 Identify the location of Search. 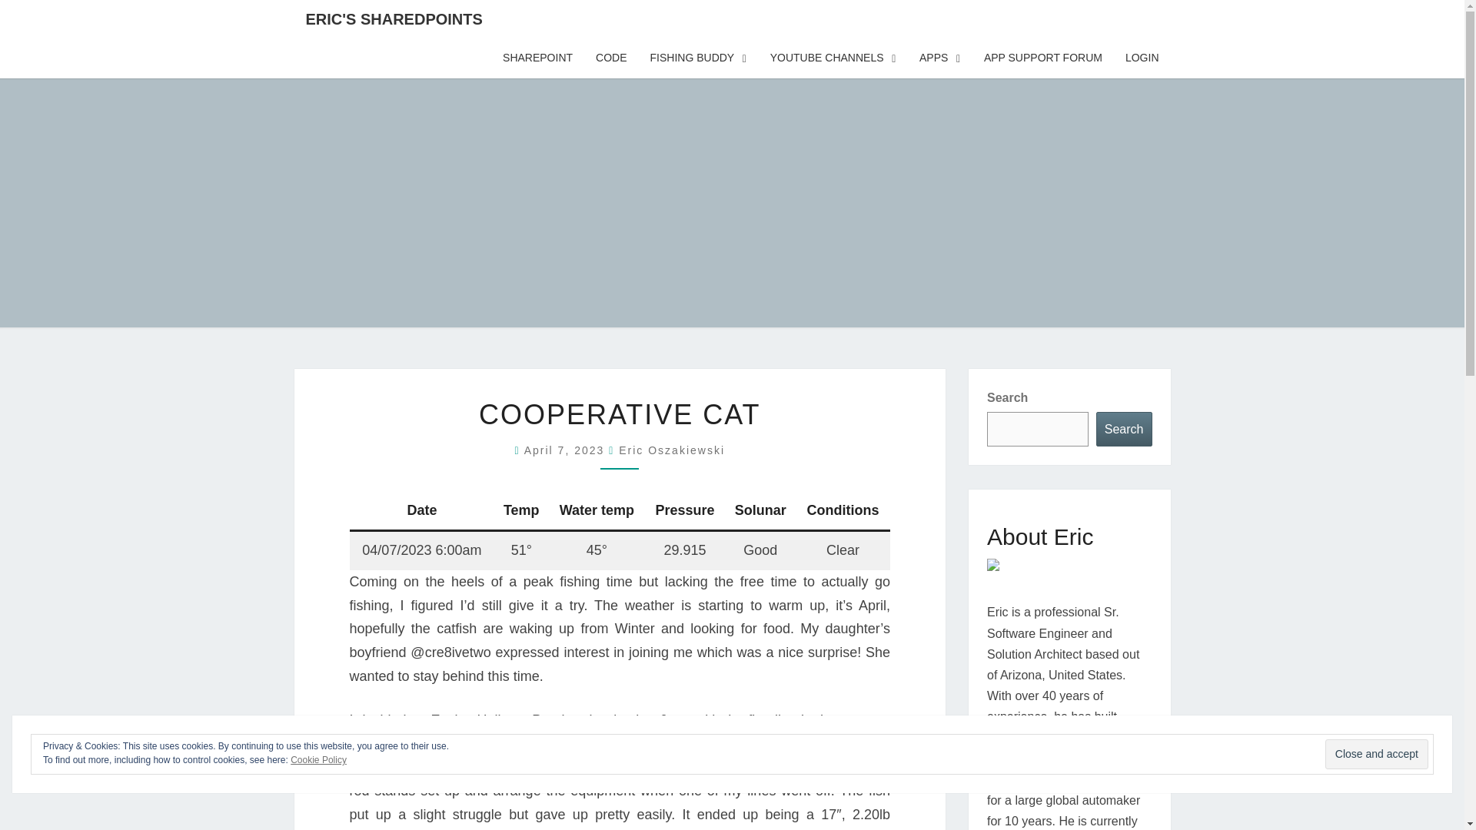
(1124, 429).